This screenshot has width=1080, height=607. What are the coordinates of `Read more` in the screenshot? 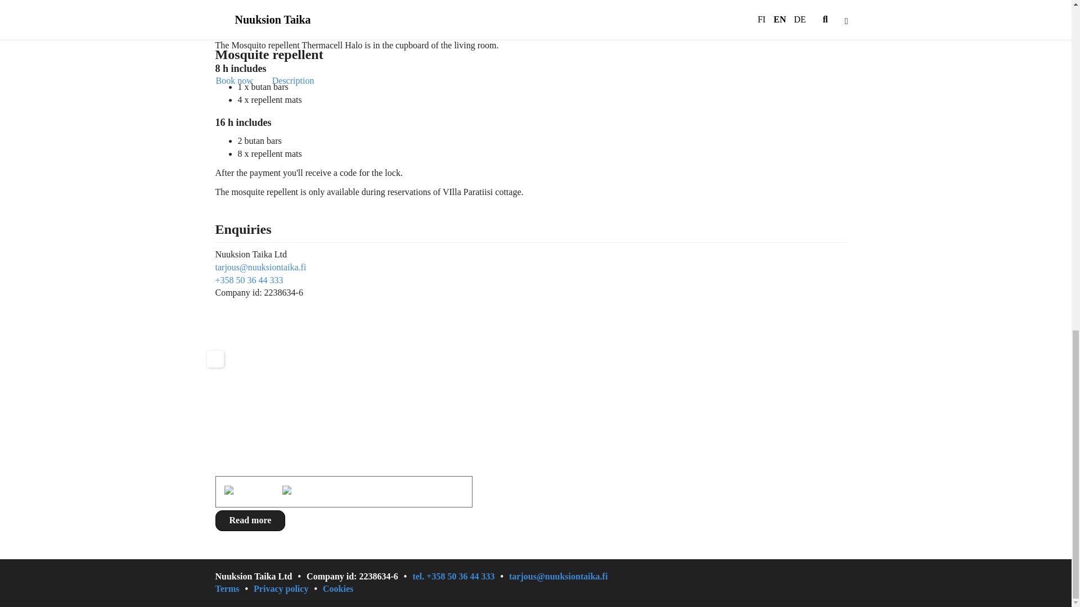 It's located at (250, 520).